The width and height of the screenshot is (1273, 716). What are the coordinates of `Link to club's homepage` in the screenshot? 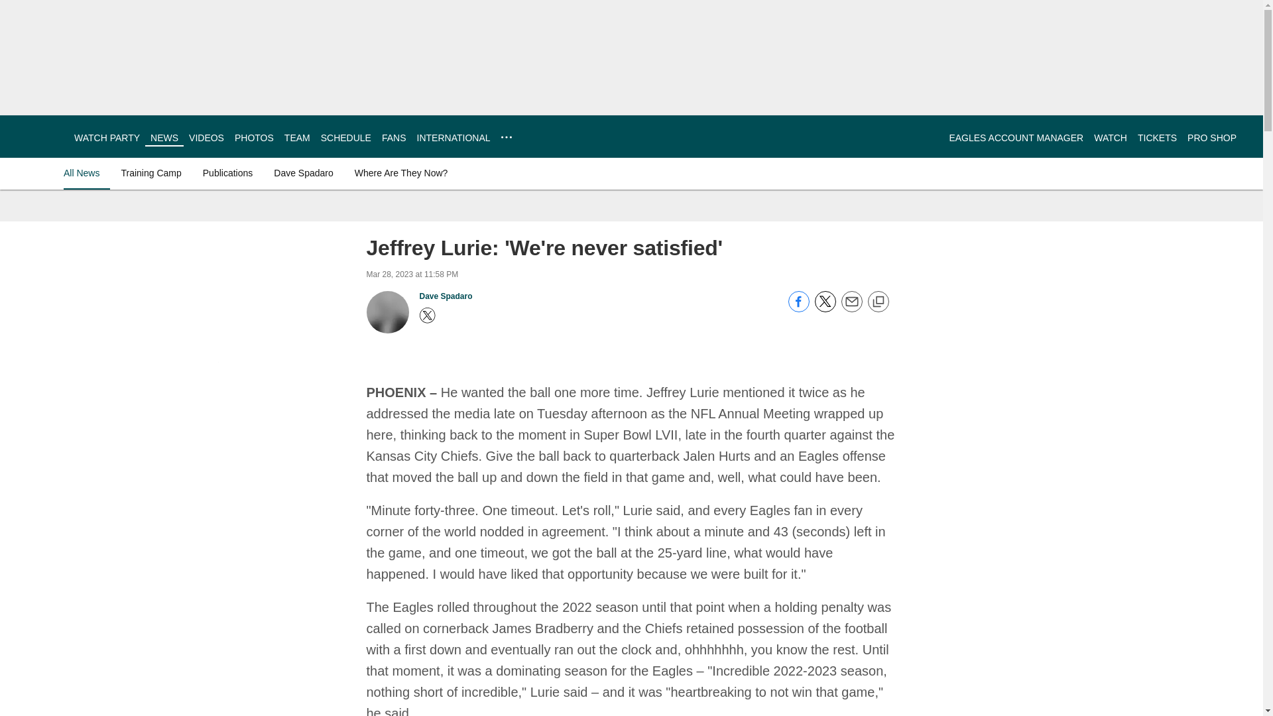 It's located at (37, 137).